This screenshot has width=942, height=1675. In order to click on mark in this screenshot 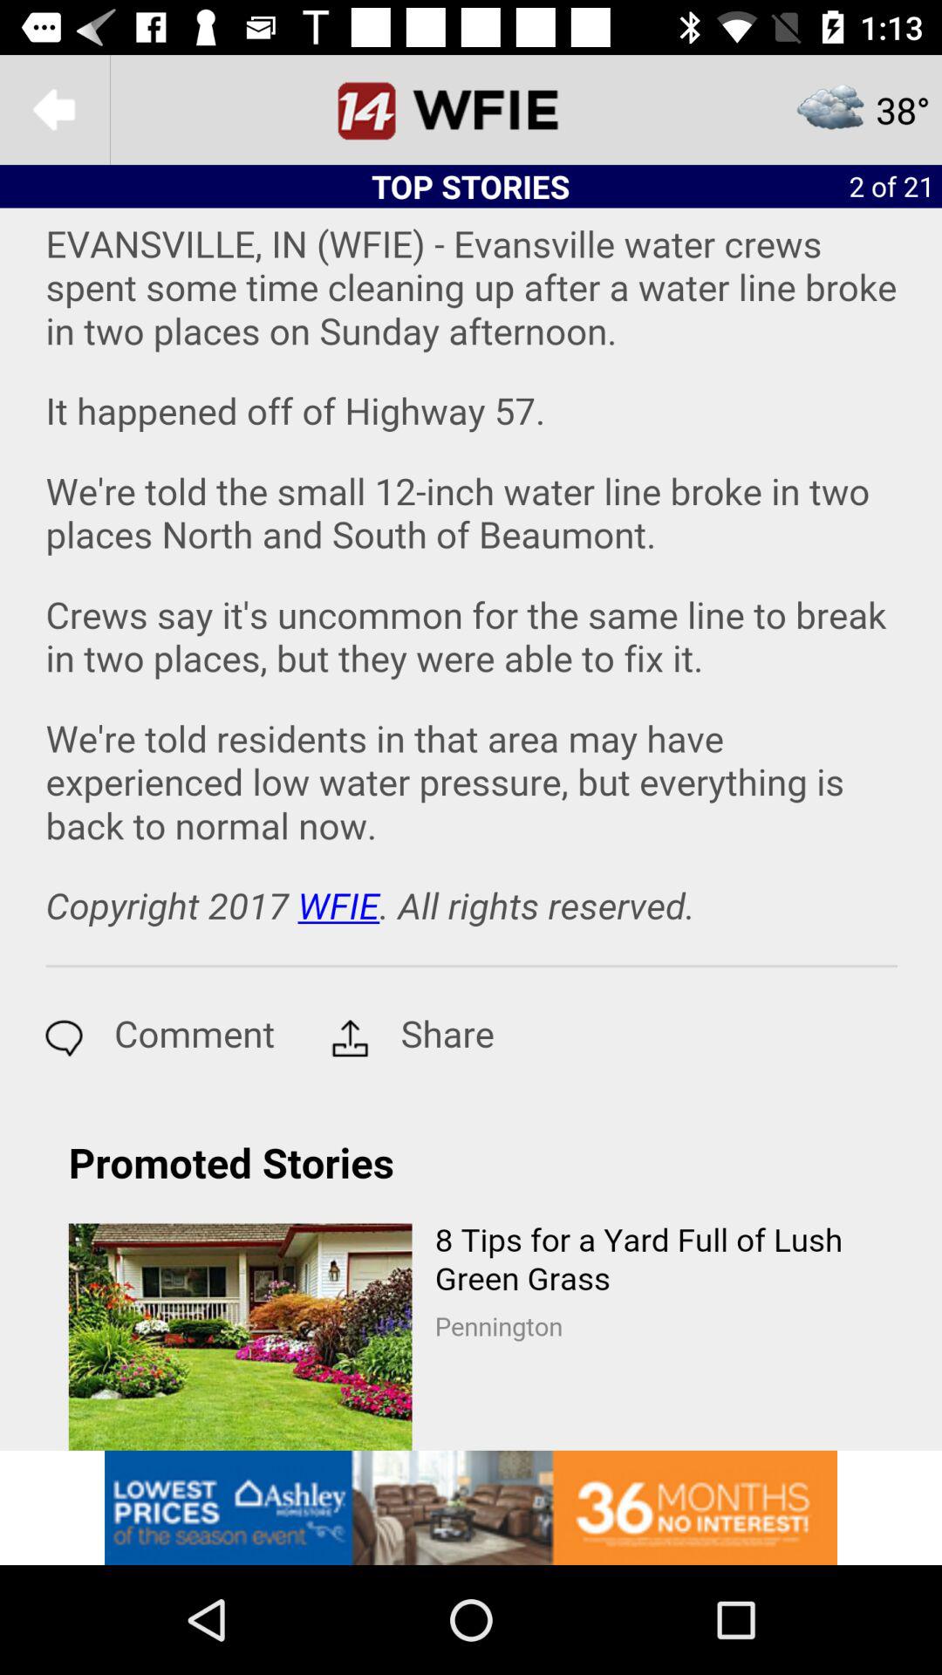, I will do `click(471, 110)`.